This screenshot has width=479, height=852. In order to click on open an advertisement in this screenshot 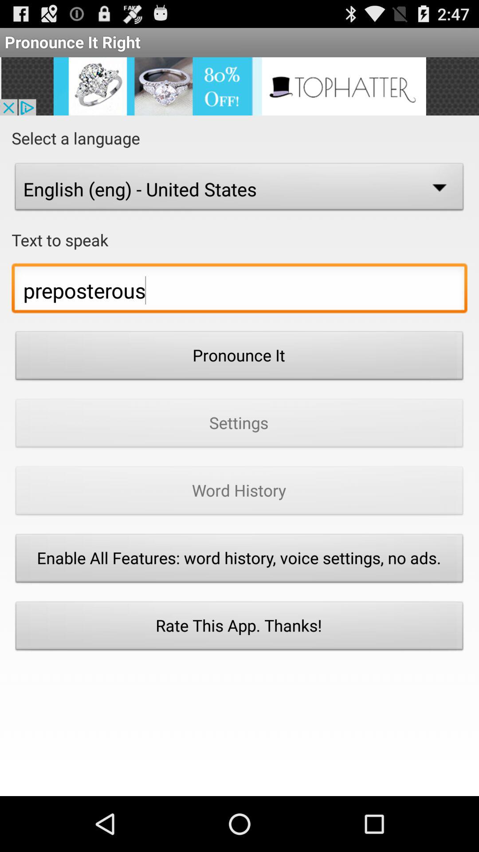, I will do `click(239, 86)`.